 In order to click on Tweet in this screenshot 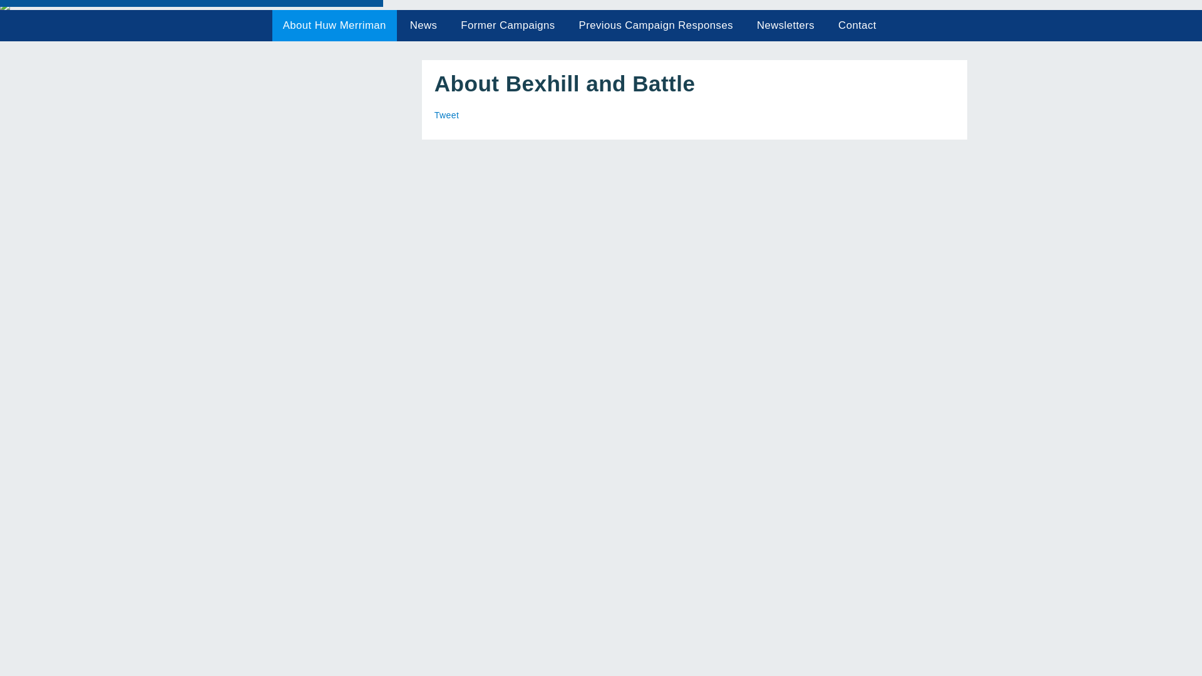, I will do `click(446, 115)`.